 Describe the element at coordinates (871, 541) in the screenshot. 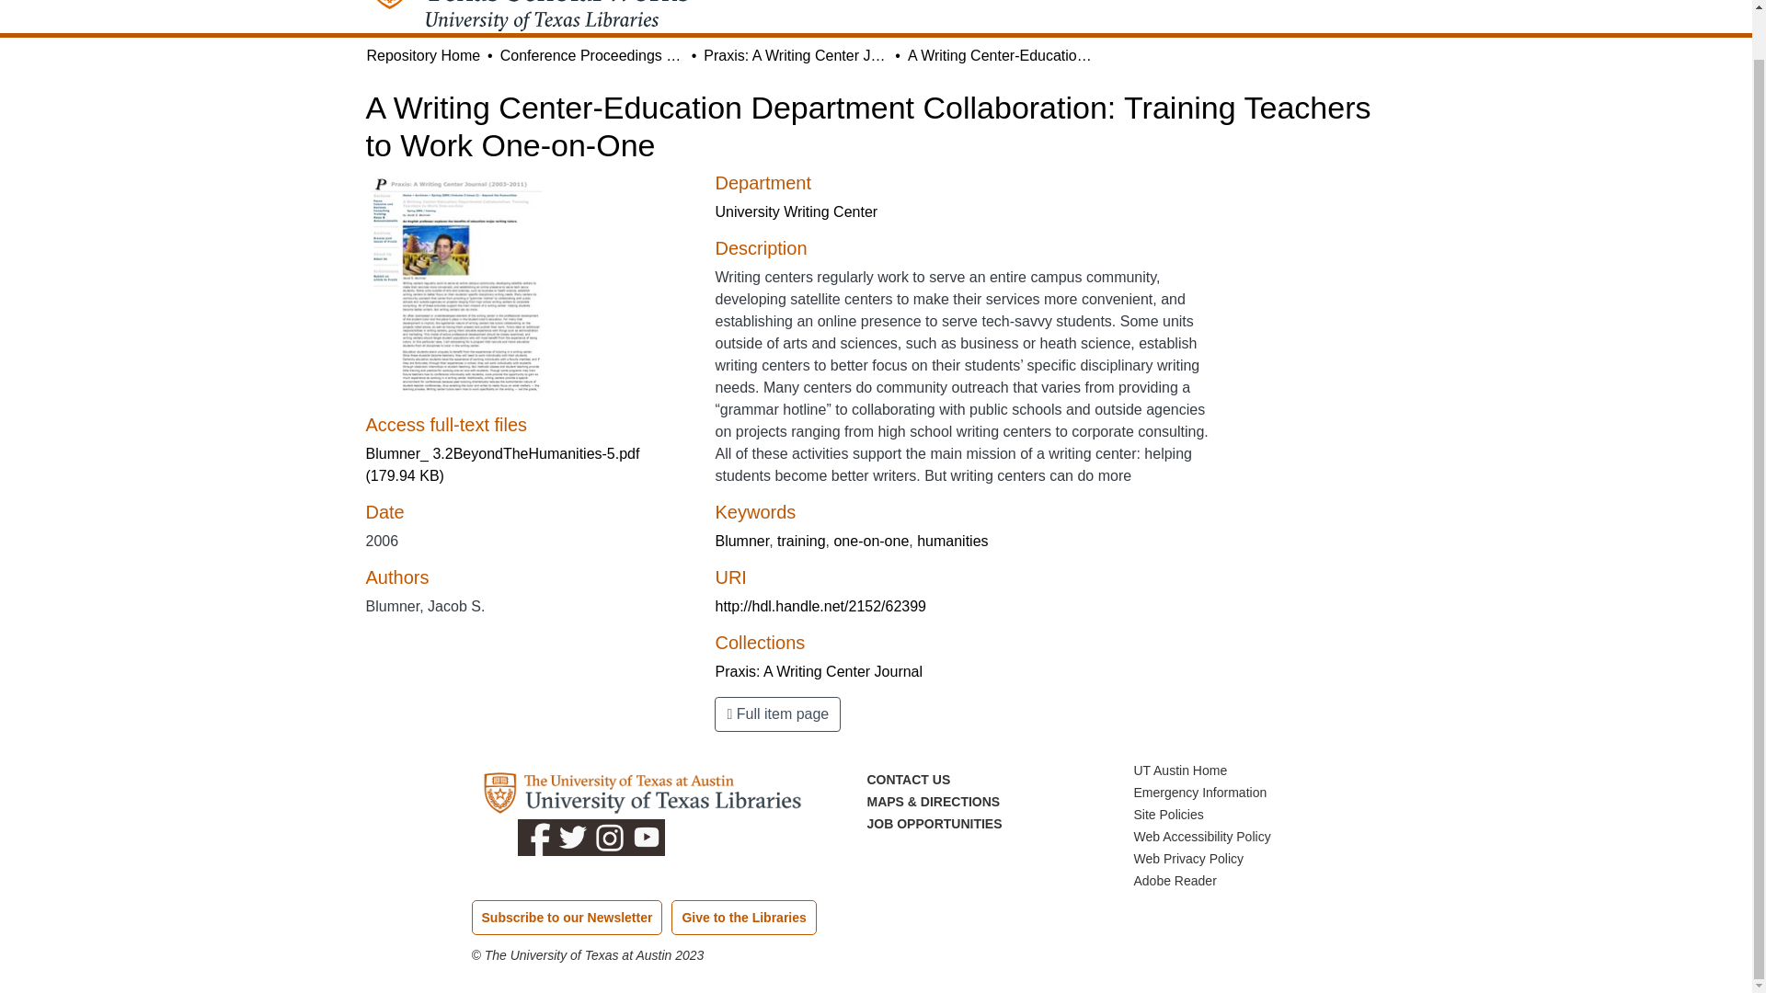

I see `one-on-one` at that location.